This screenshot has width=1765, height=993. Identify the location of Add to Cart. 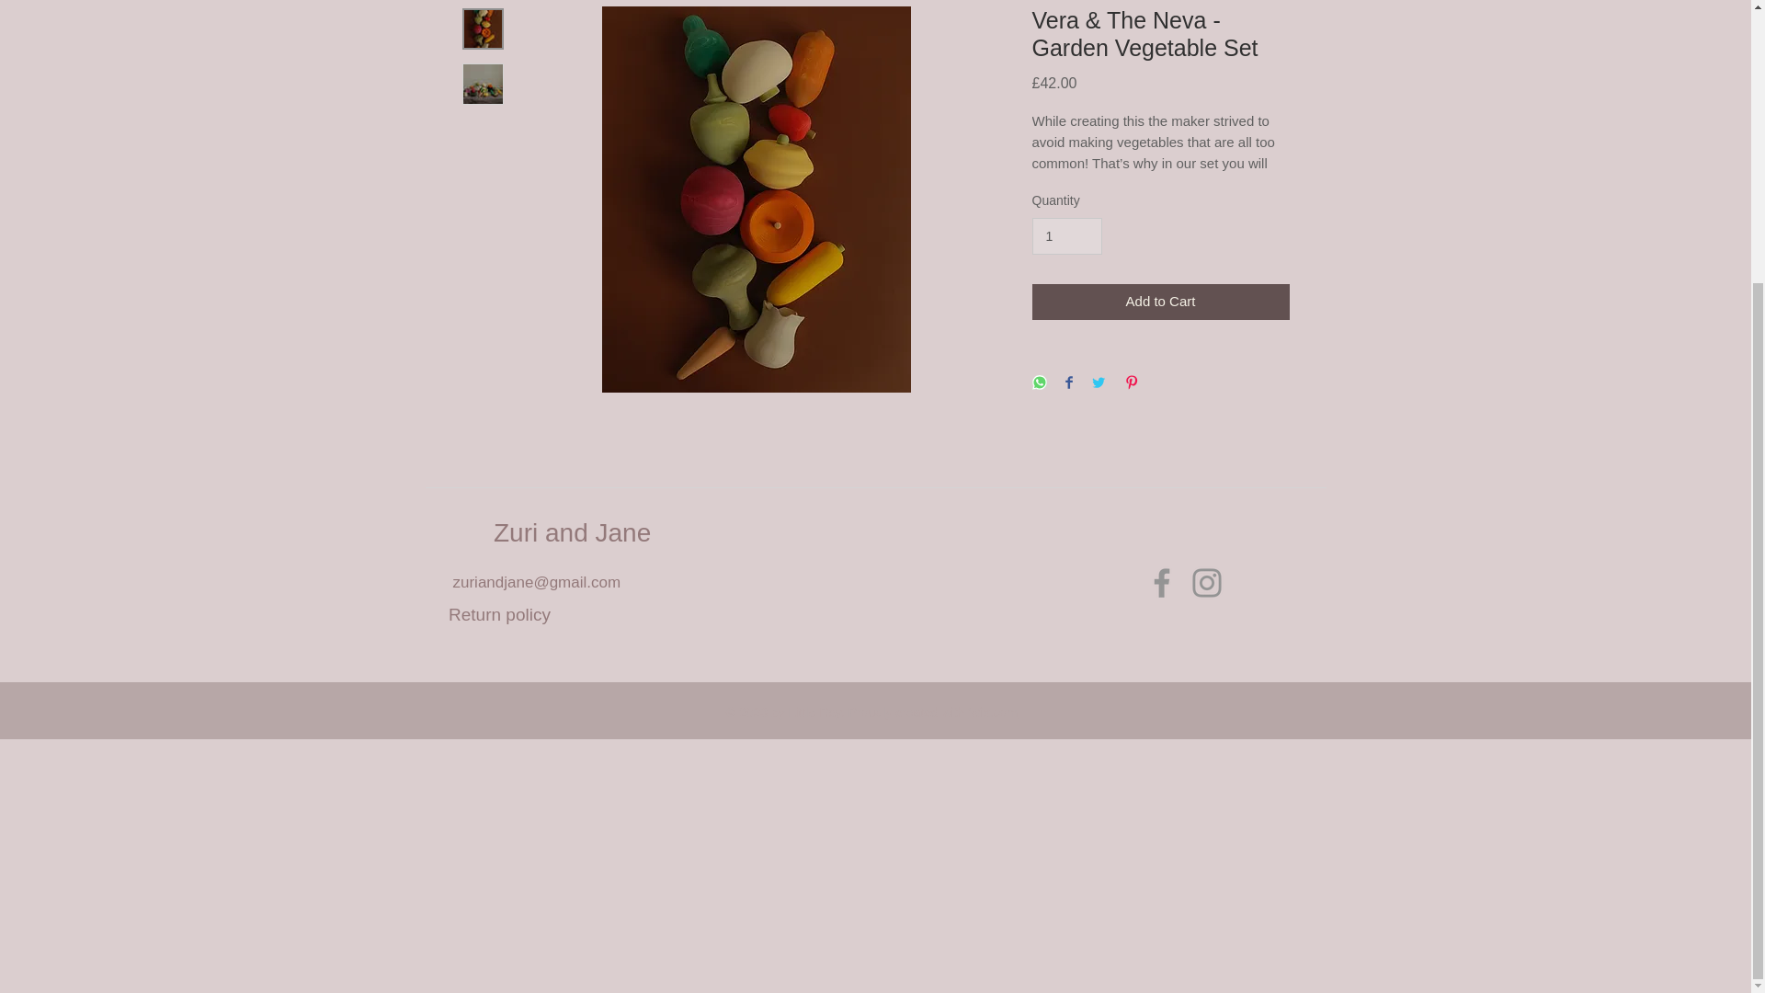
(1159, 302).